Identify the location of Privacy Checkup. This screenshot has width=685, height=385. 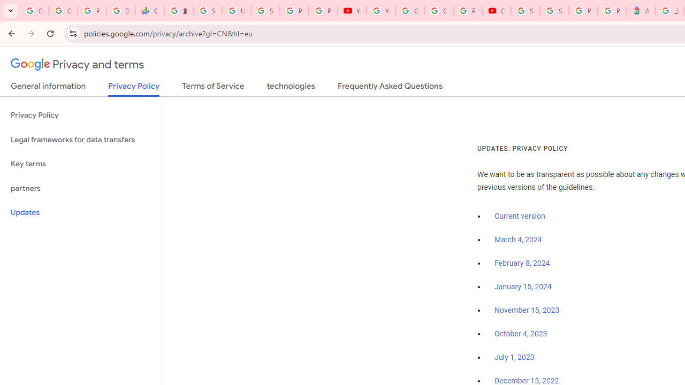
(323, 11).